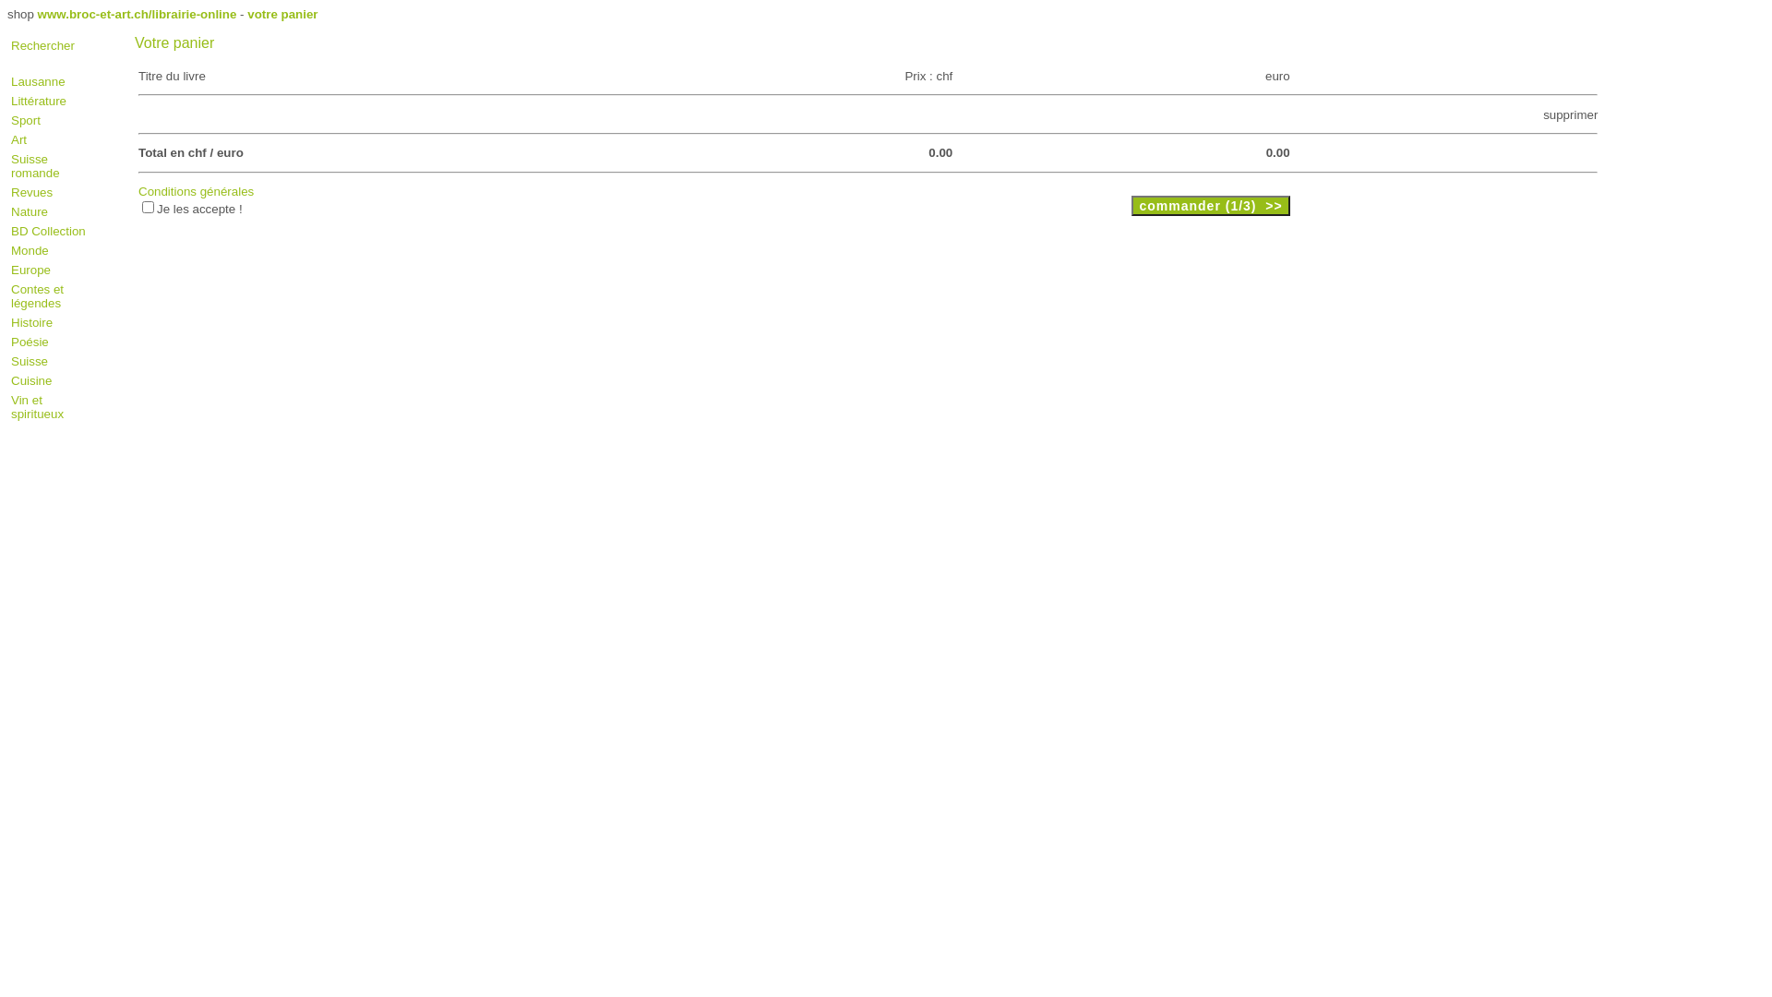  Describe the element at coordinates (31, 270) in the screenshot. I see `Europe` at that location.